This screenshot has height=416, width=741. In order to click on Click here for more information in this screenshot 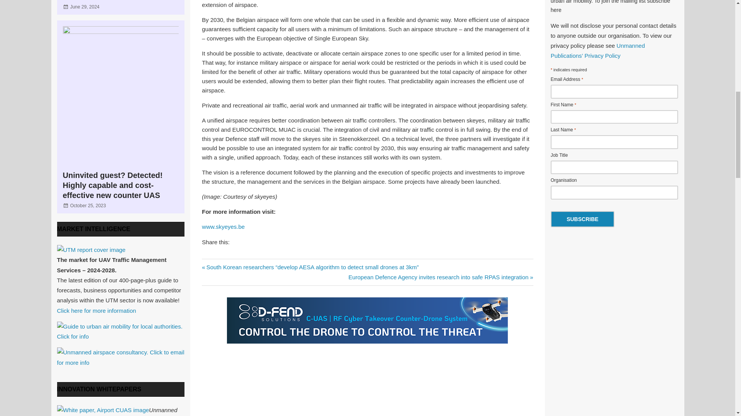, I will do `click(96, 310)`.